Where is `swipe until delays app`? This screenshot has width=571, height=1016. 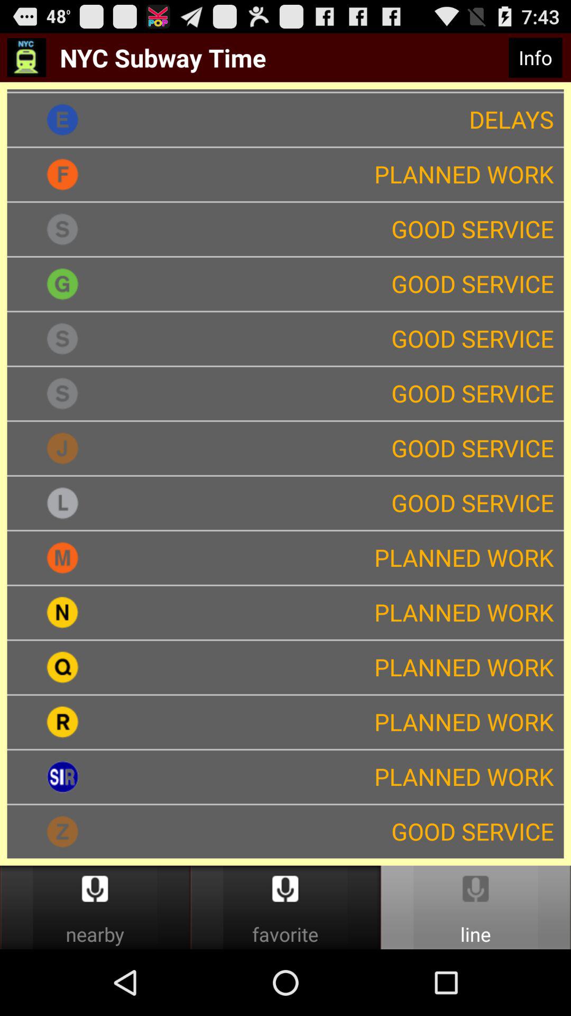
swipe until delays app is located at coordinates (340, 119).